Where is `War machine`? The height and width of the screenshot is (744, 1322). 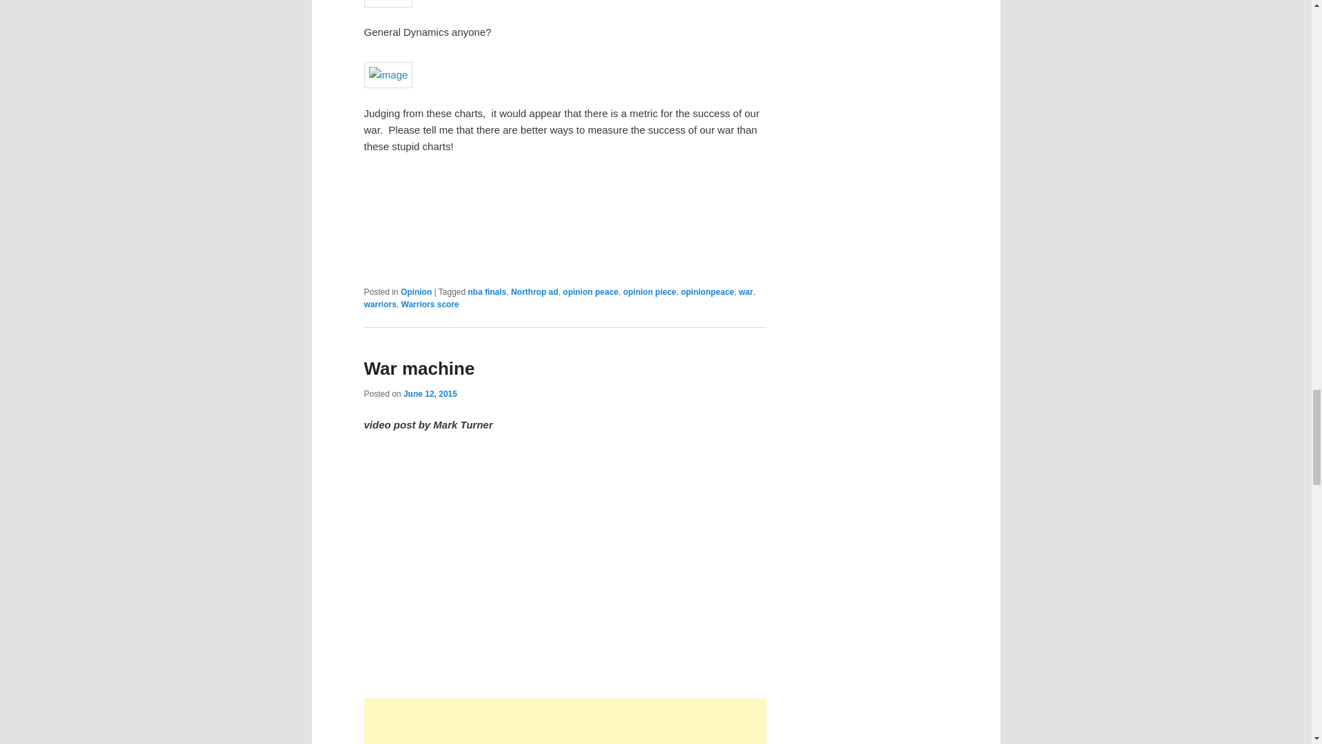
War machine is located at coordinates (565, 564).